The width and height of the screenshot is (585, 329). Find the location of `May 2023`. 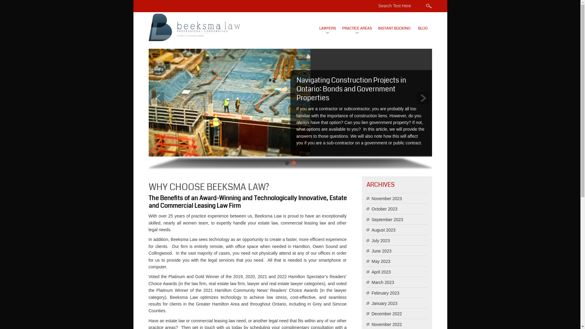

May 2023 is located at coordinates (381, 261).